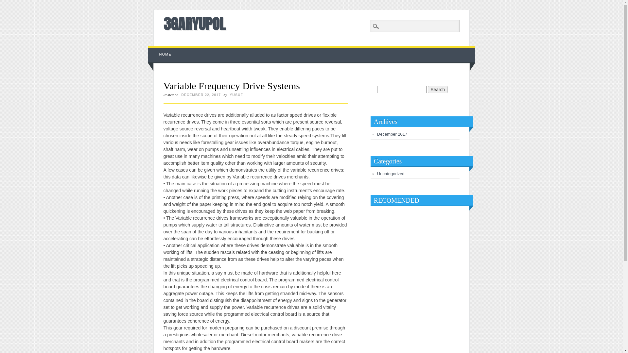 The width and height of the screenshot is (628, 353). Describe the element at coordinates (163, 49) in the screenshot. I see `Skip to content` at that location.